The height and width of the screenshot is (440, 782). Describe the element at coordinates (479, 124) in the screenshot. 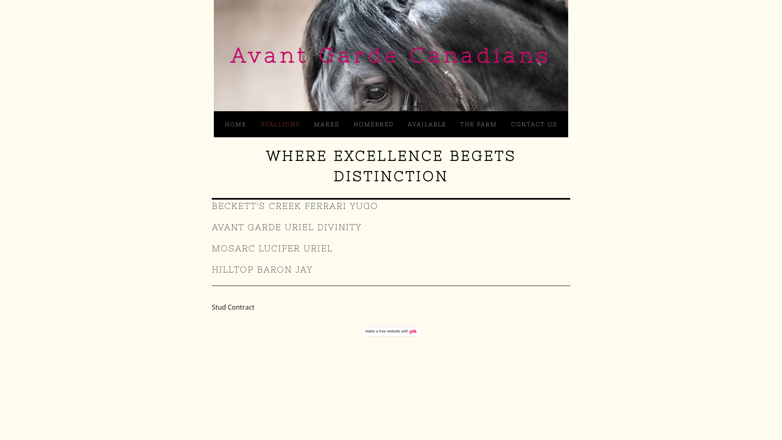

I see `THE FARM` at that location.